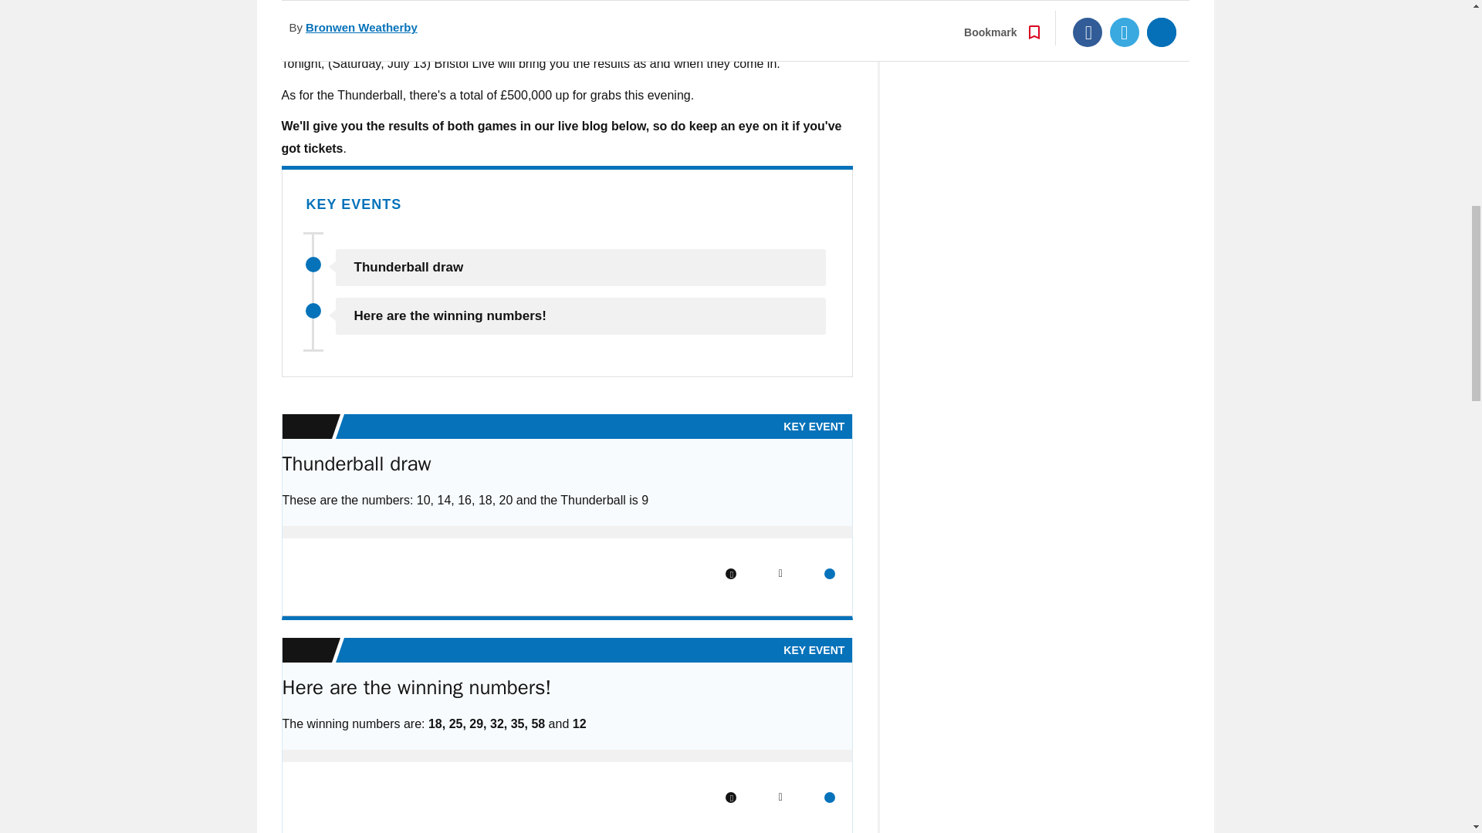  Describe the element at coordinates (731, 798) in the screenshot. I see `Facebook` at that location.